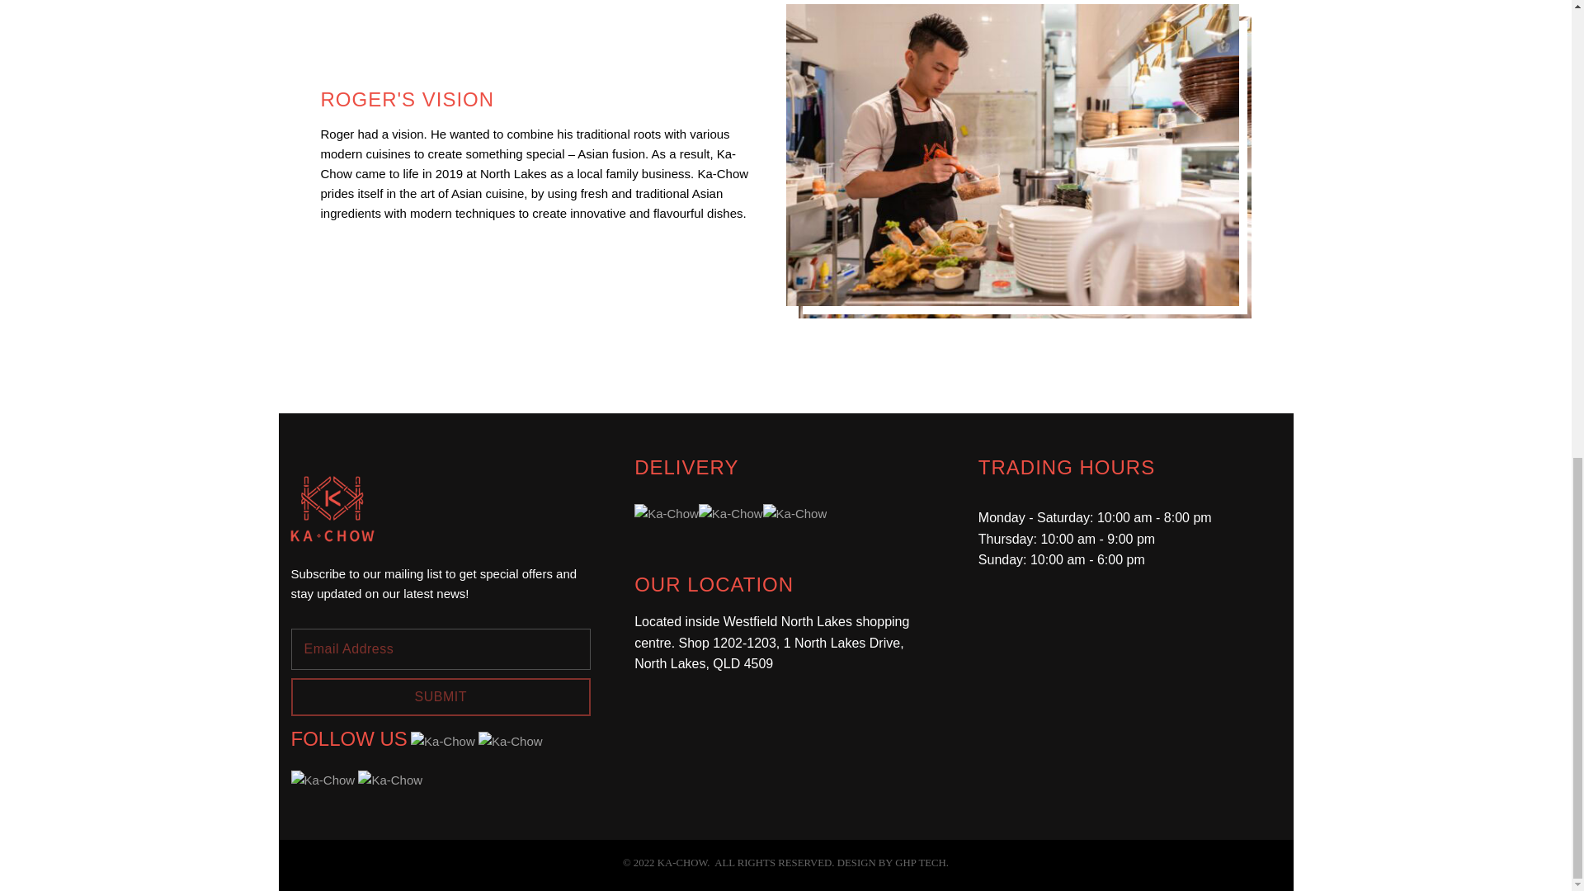 This screenshot has height=891, width=1584. Describe the element at coordinates (667, 514) in the screenshot. I see `DOORDASH` at that location.